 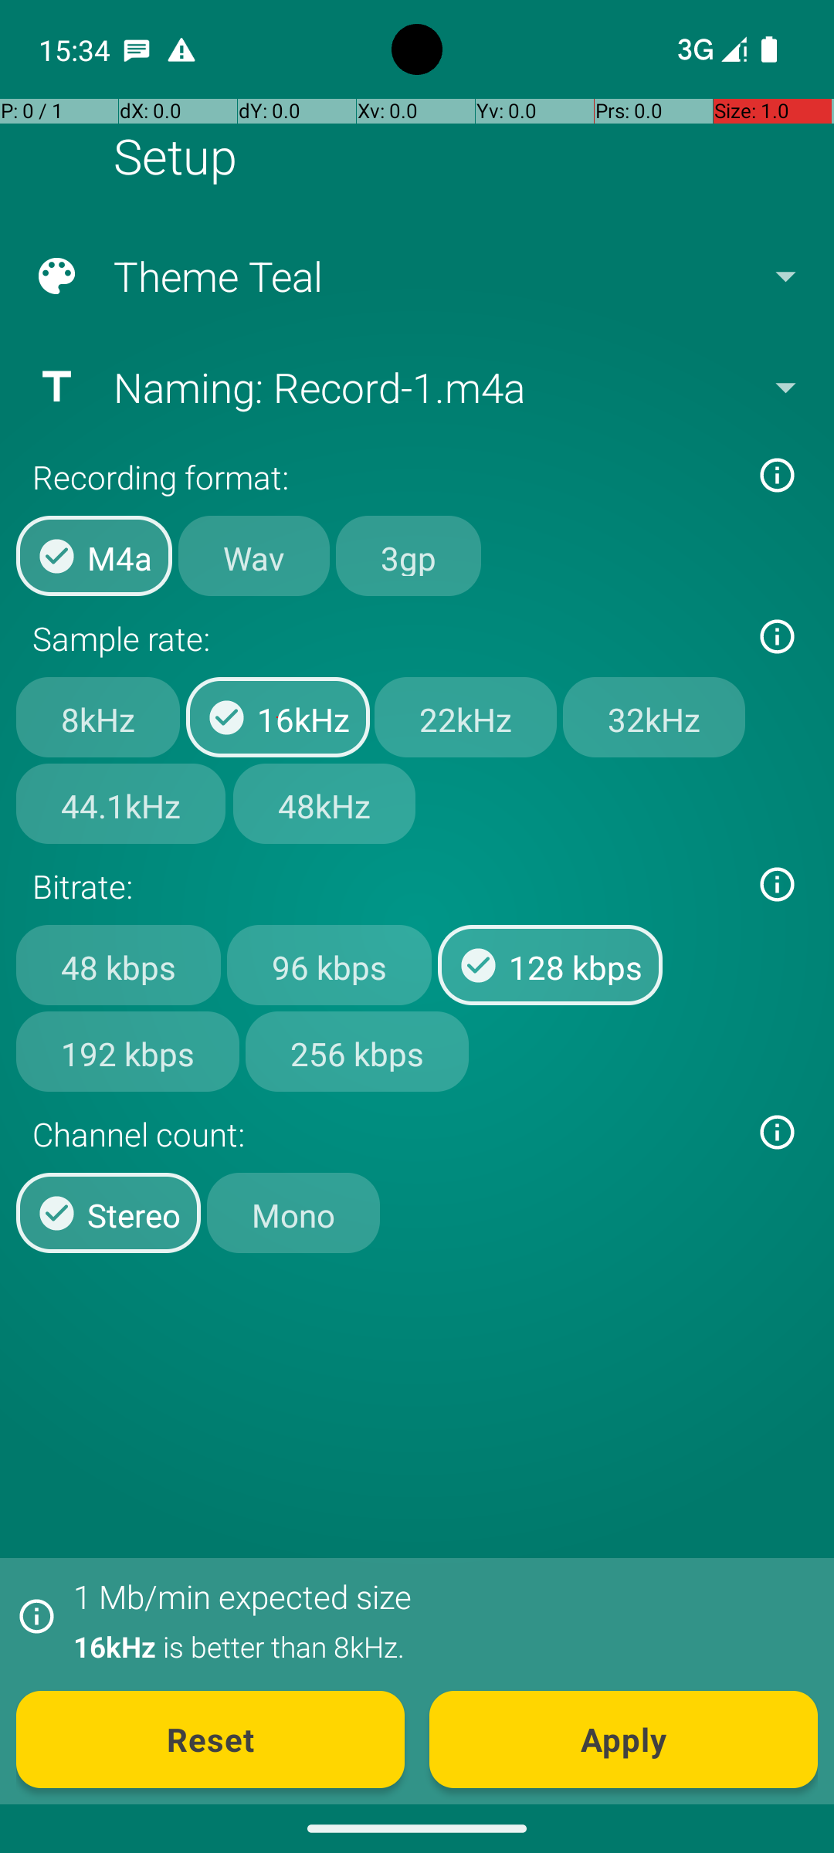 I want to click on 32kHz, so click(x=654, y=717).